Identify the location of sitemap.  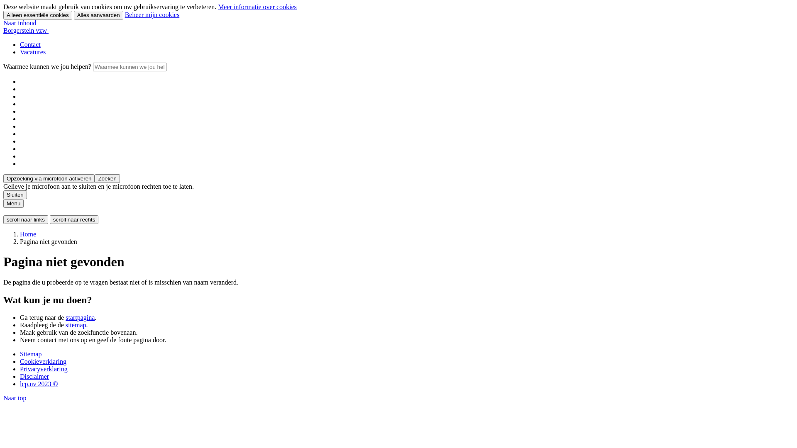
(76, 325).